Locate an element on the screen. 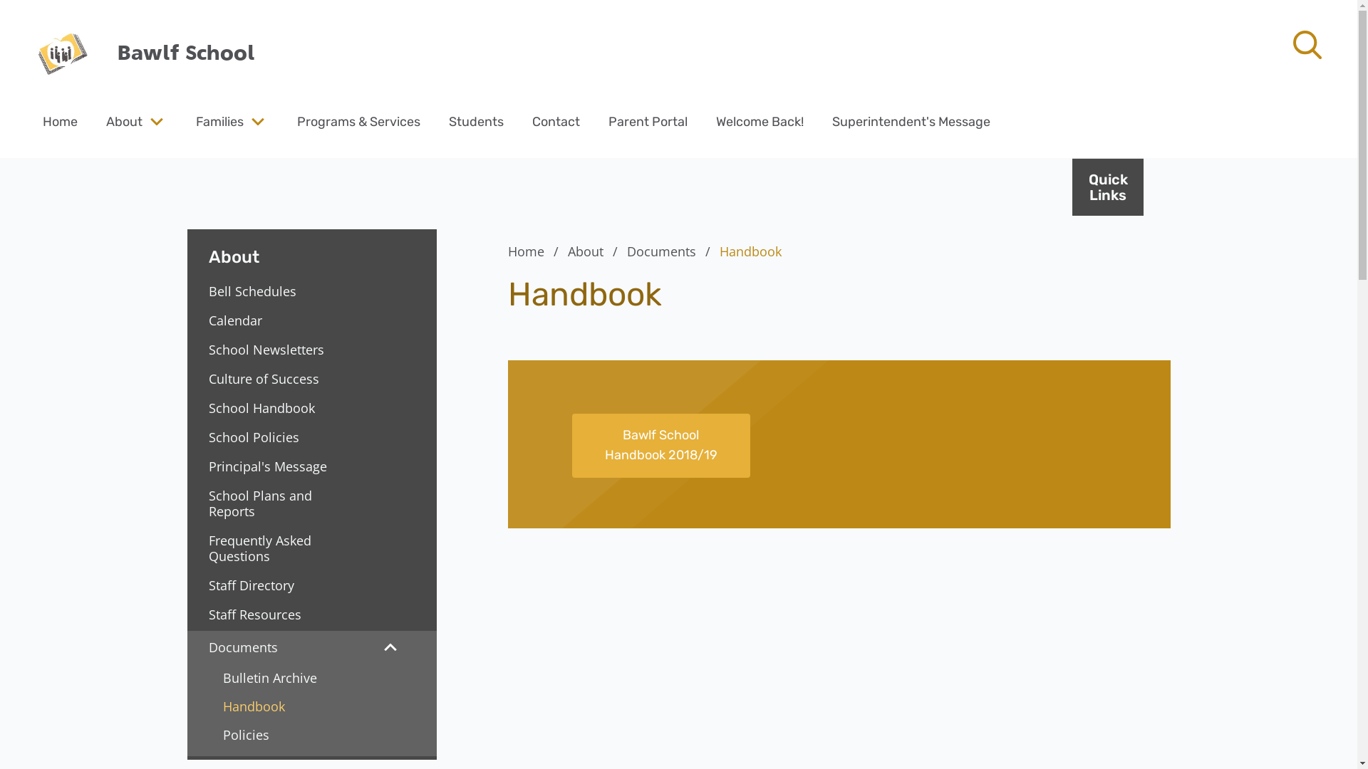 The height and width of the screenshot is (769, 1368). Search is located at coordinates (43, 19).